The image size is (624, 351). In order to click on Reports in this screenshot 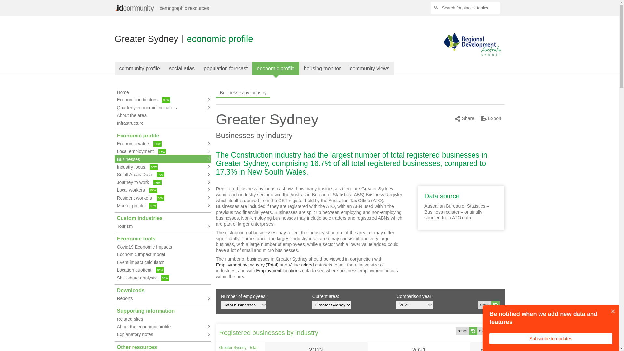, I will do `click(162, 299)`.